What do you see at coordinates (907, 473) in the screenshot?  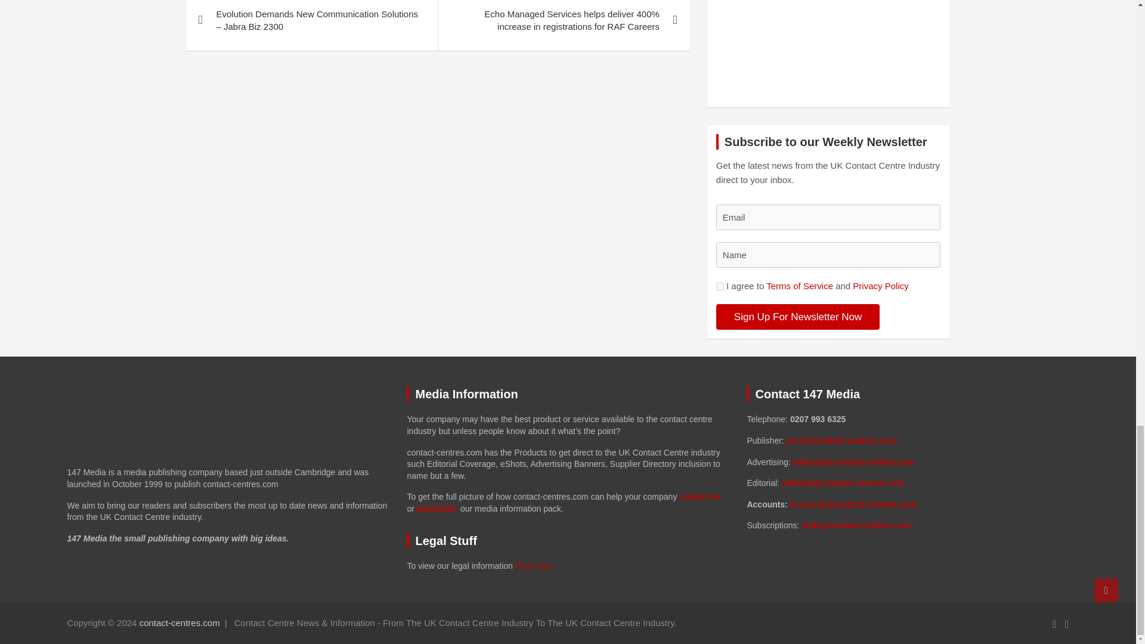 I see `Shift-click to edit this widget.` at bounding box center [907, 473].